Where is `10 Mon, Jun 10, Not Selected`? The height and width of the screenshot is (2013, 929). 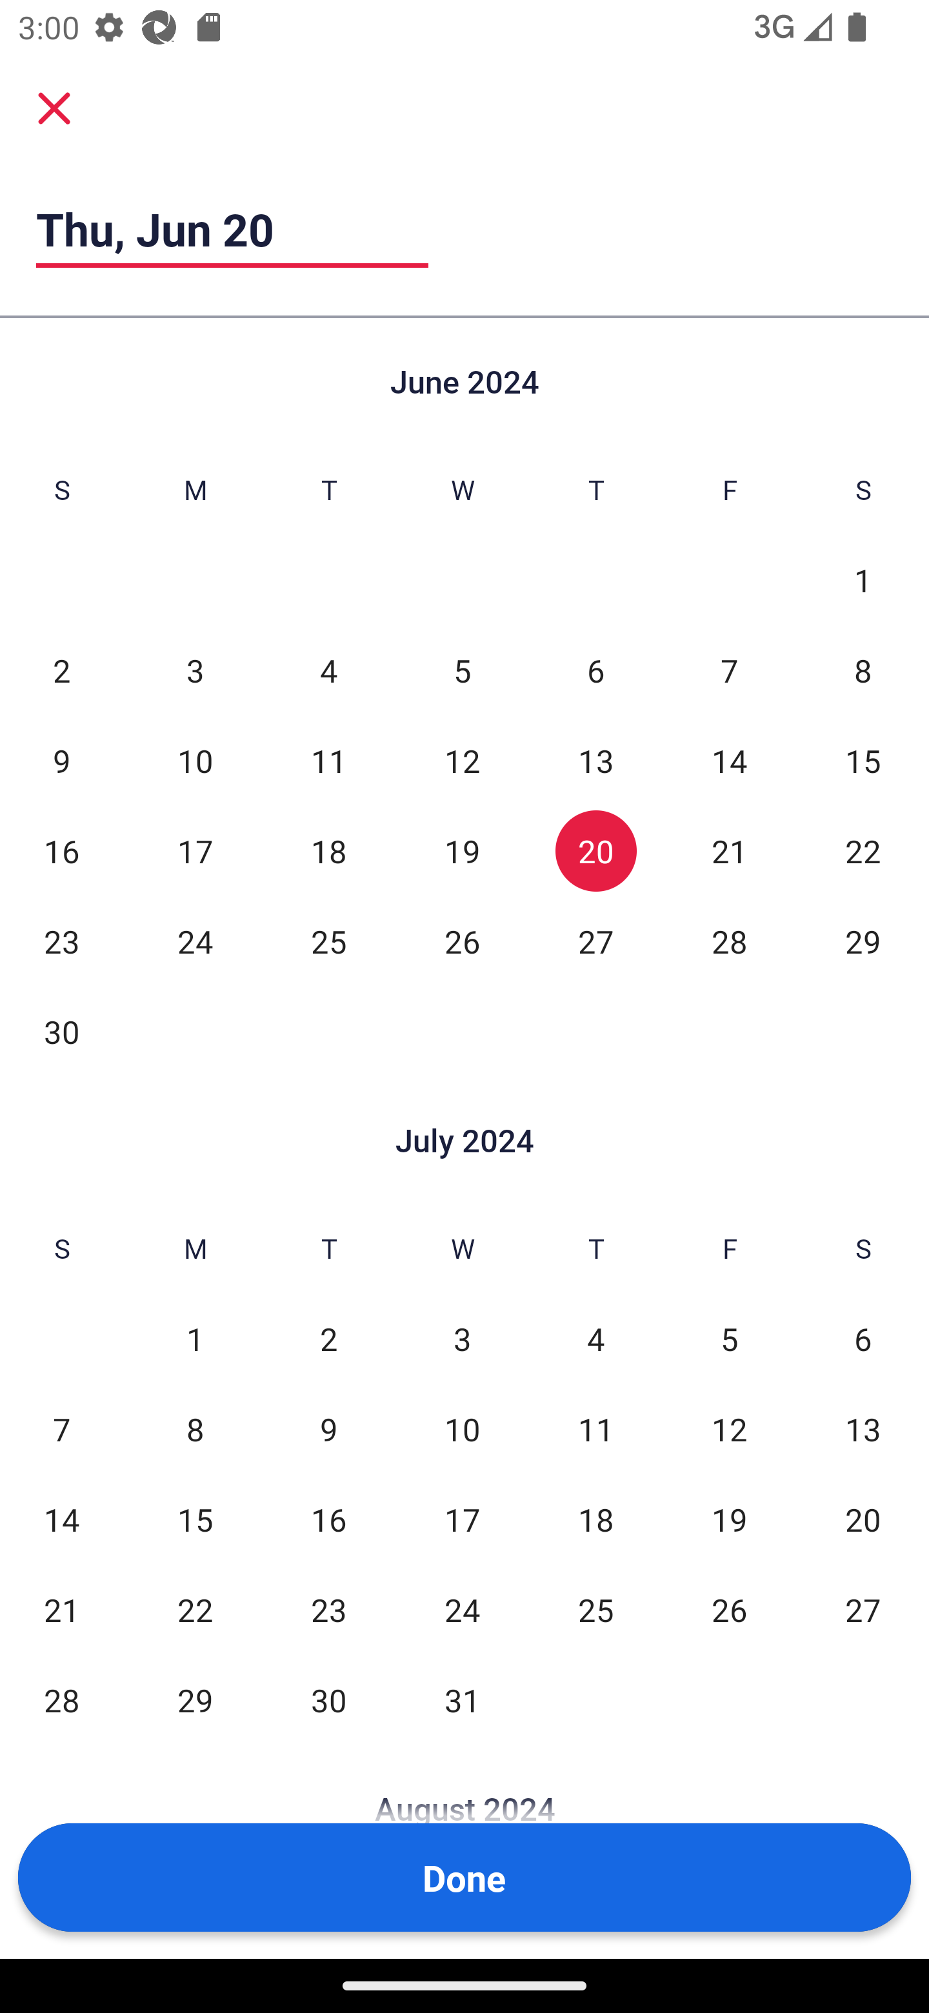
10 Mon, Jun 10, Not Selected is located at coordinates (195, 760).